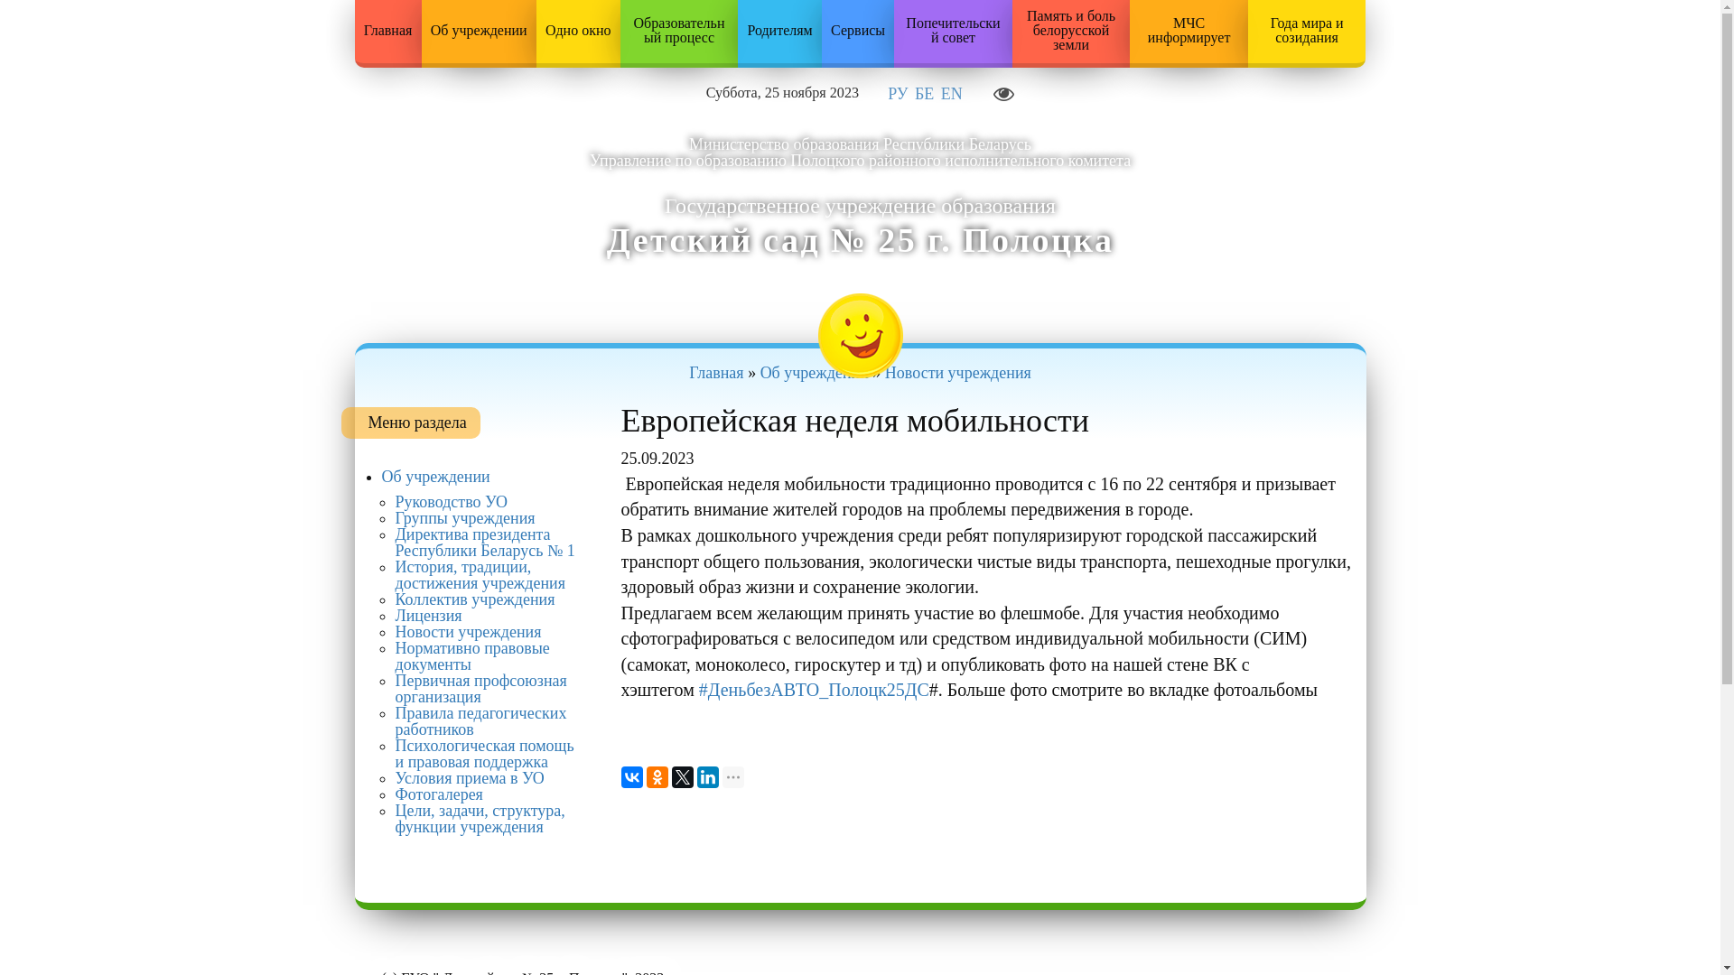  I want to click on LinkedIn, so click(708, 777).